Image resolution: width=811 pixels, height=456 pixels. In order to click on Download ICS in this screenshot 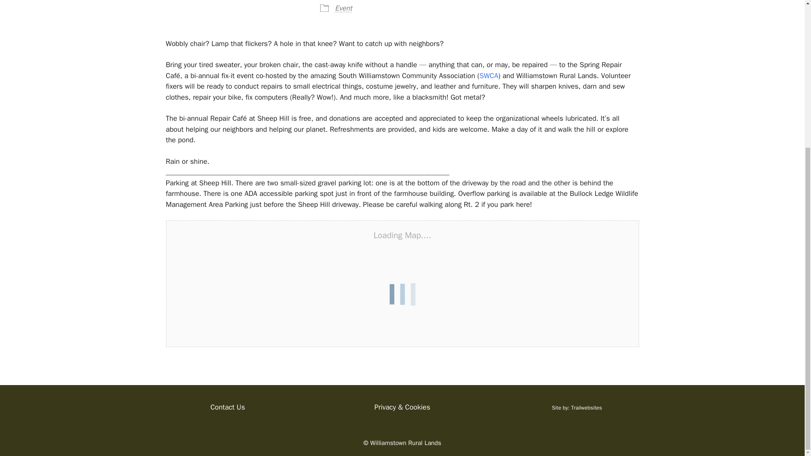, I will do `click(206, 1)`.